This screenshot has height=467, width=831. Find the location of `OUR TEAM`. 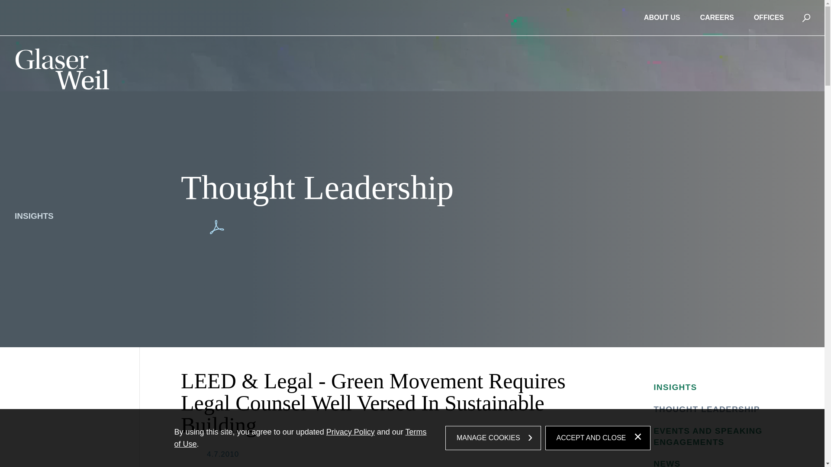

OUR TEAM is located at coordinates (63, 157).